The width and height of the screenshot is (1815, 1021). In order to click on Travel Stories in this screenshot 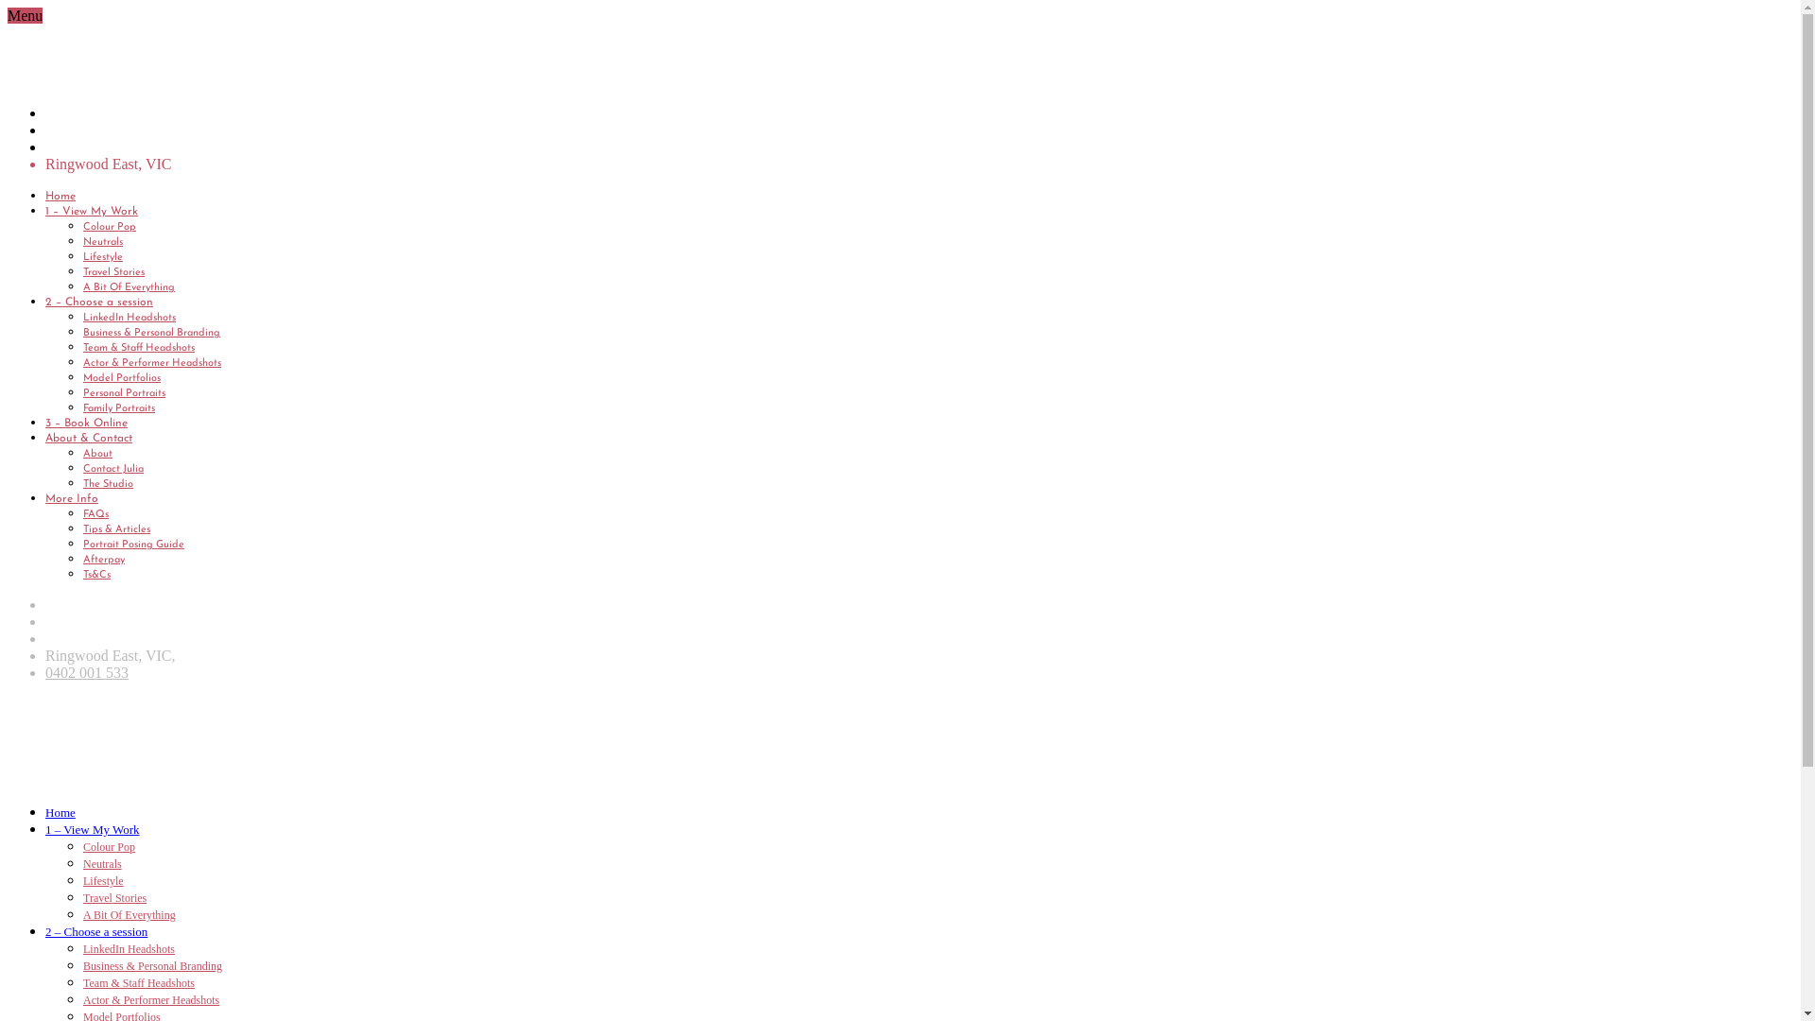, I will do `click(113, 272)`.